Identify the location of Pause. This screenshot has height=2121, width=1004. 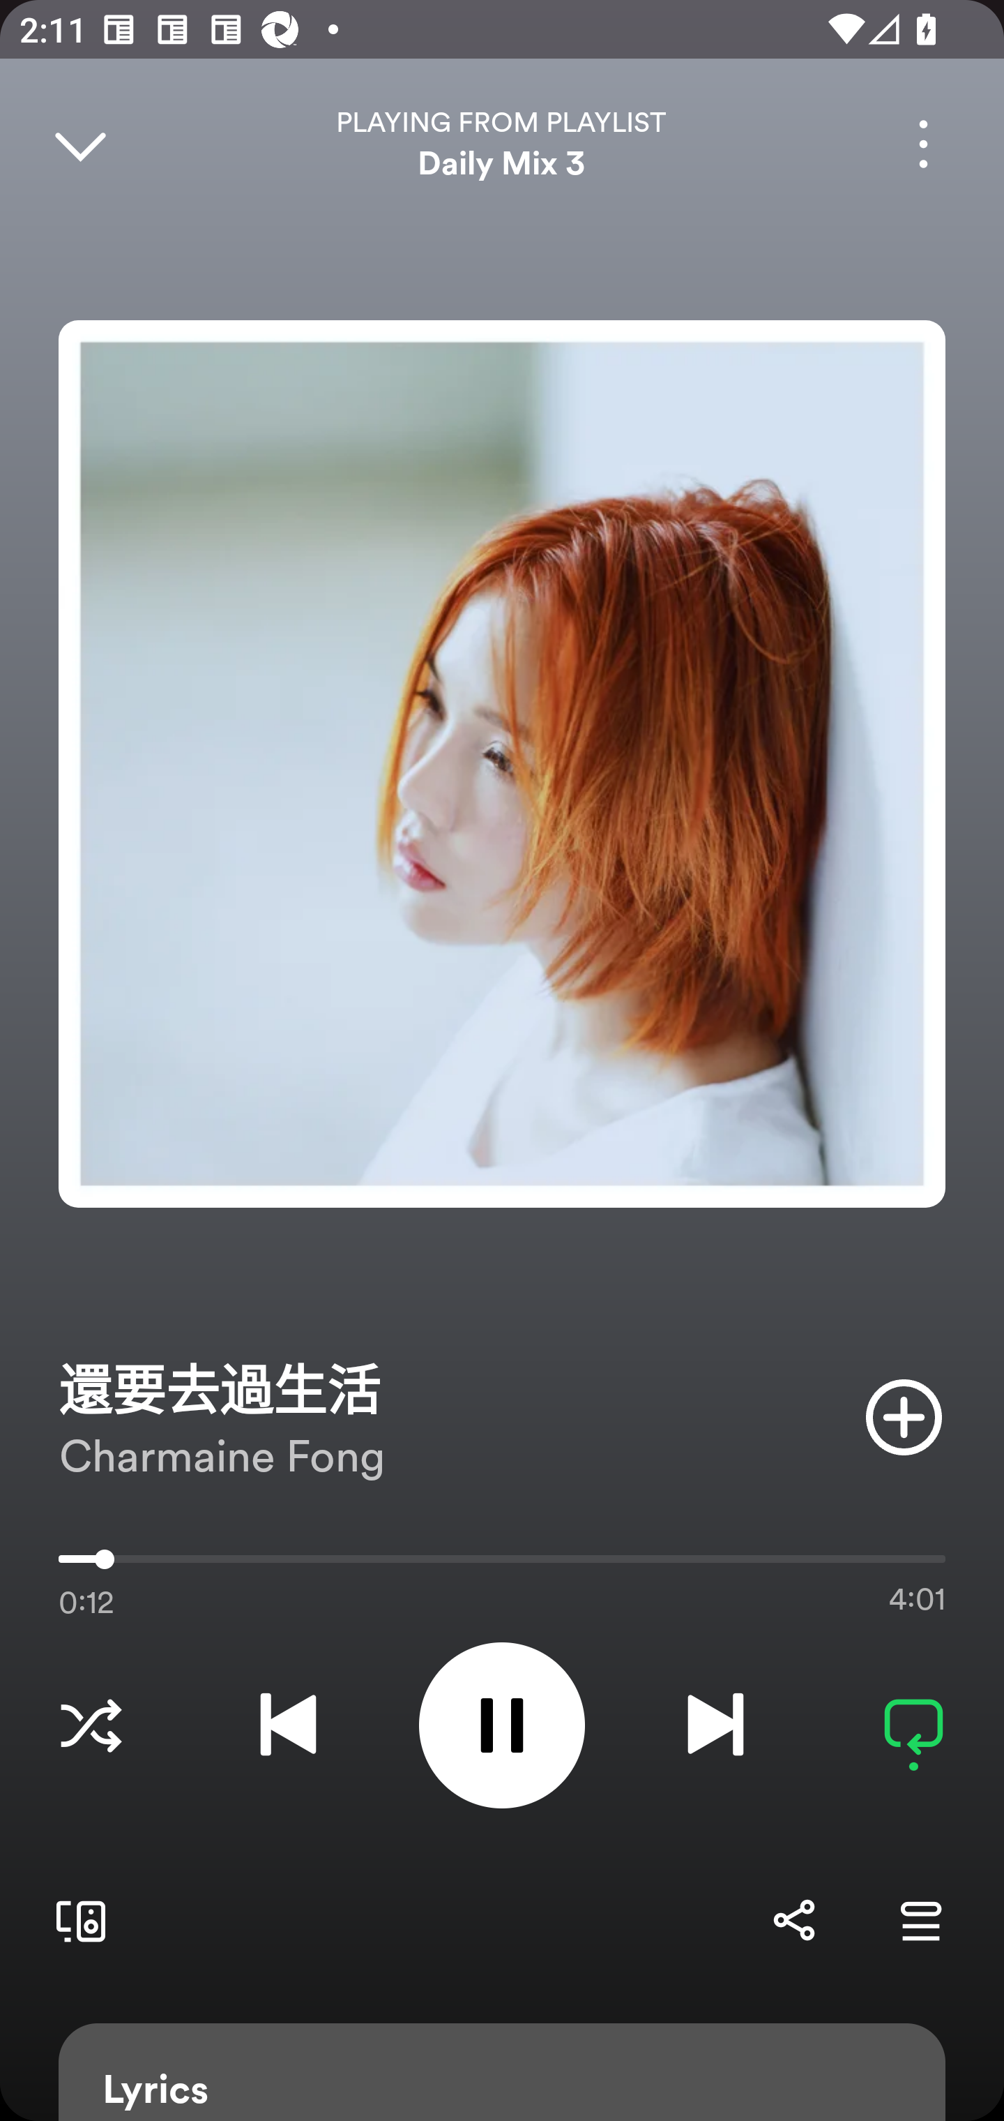
(502, 1725).